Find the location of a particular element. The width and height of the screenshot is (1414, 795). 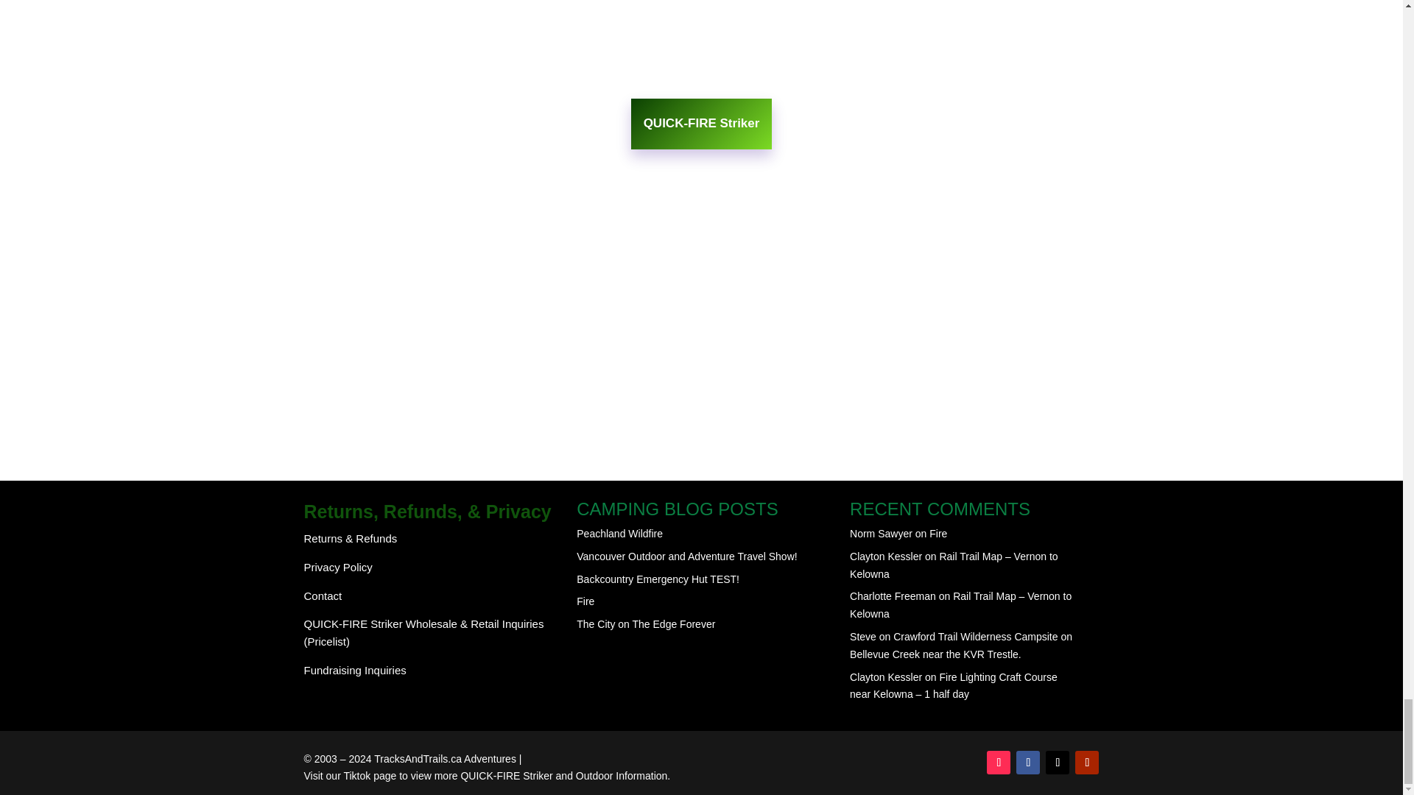

Contact us and find how we can donate to your organization. is located at coordinates (355, 670).